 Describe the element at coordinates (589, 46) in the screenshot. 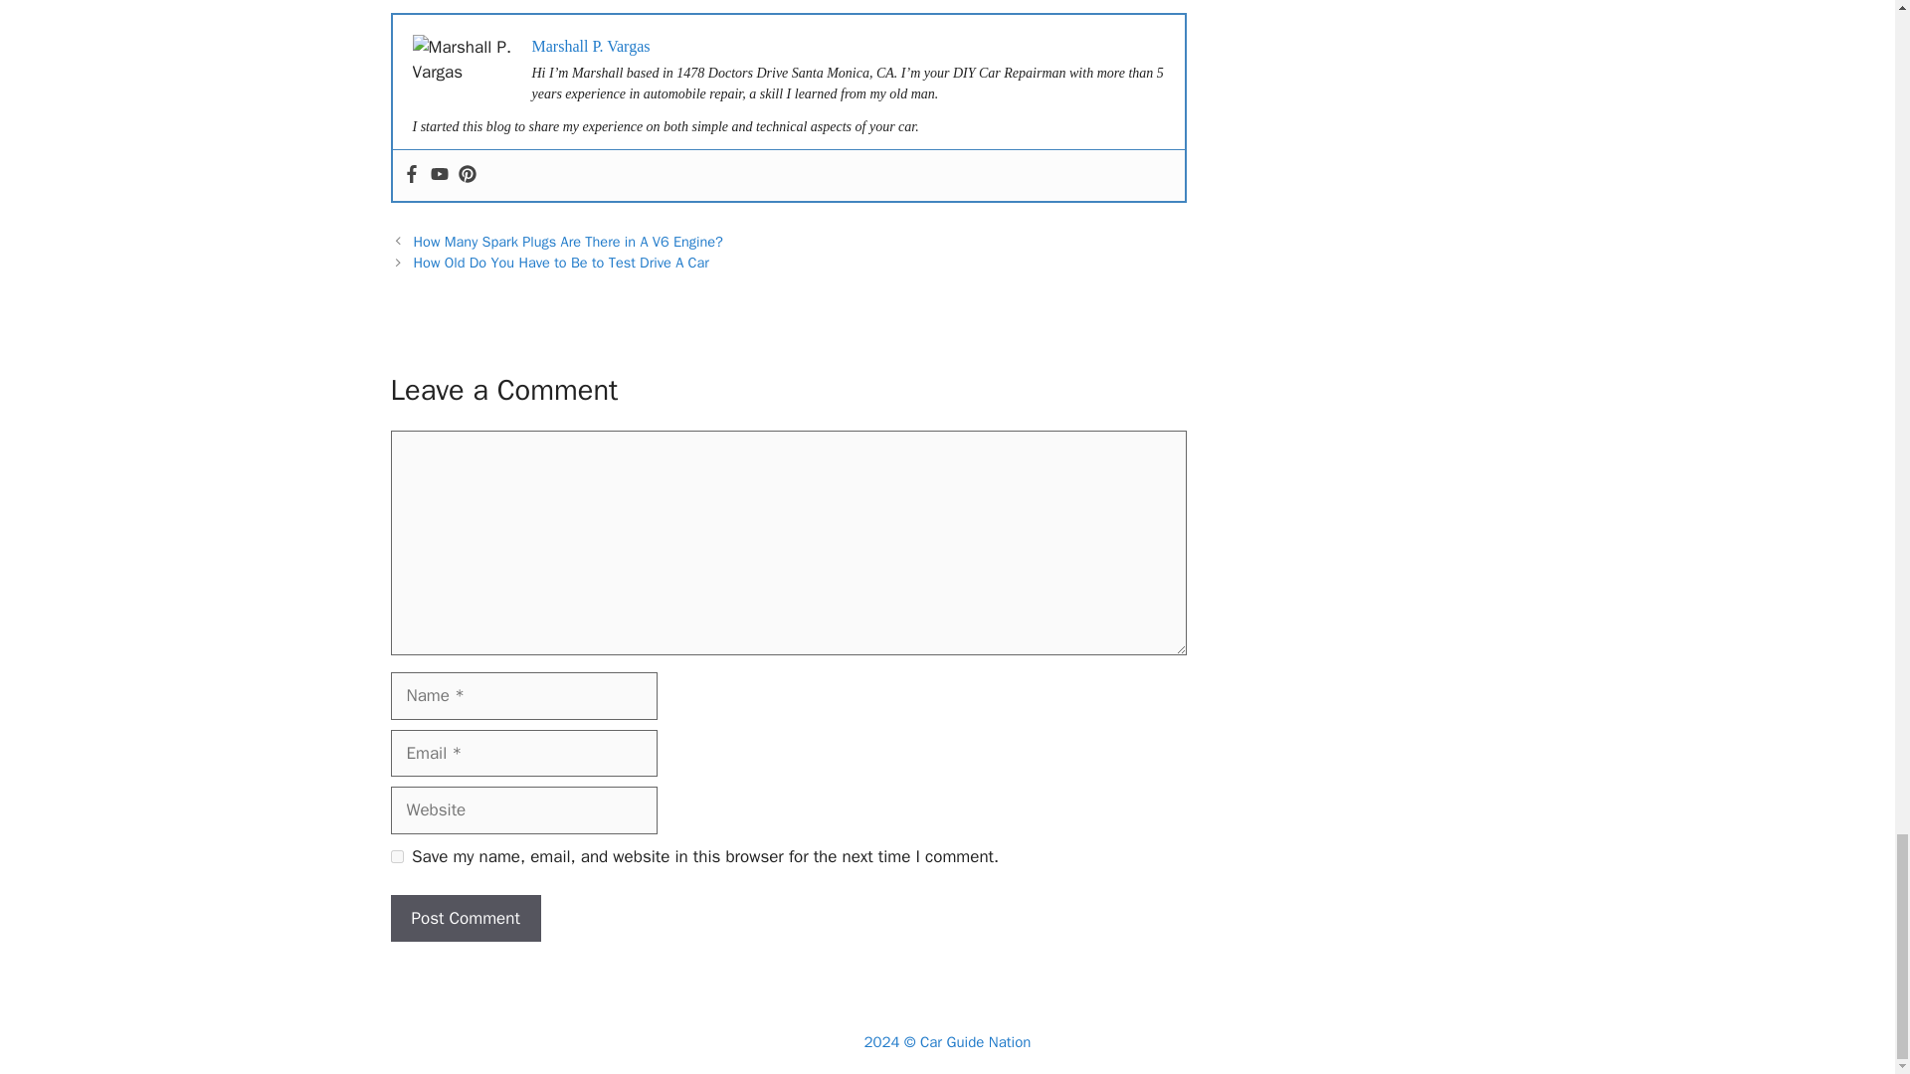

I see `Marshall P. Vargas` at that location.